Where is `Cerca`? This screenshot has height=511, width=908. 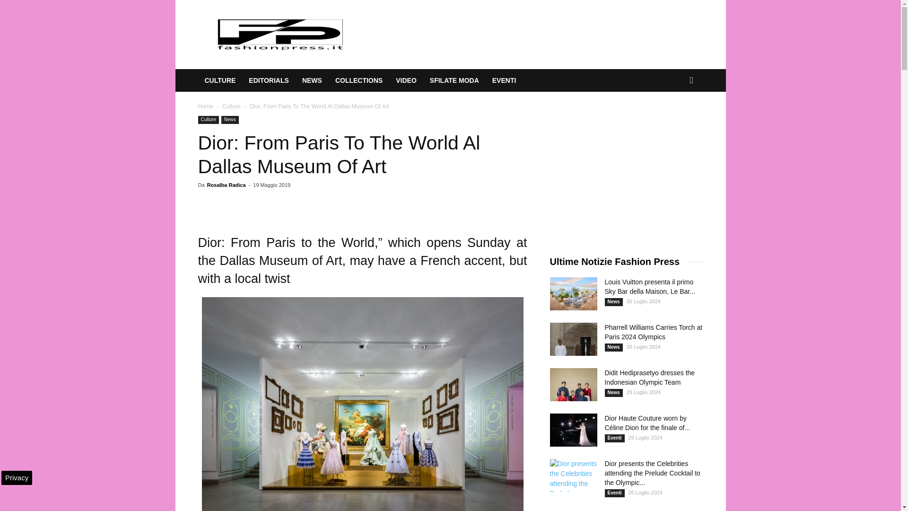 Cerca is located at coordinates (677, 118).